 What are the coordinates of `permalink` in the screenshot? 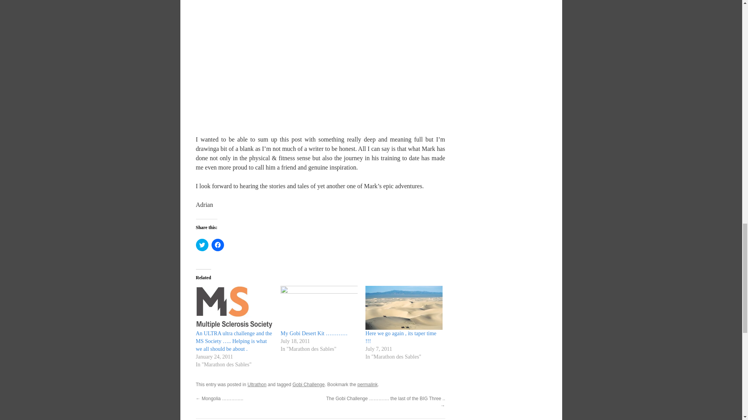 It's located at (367, 384).